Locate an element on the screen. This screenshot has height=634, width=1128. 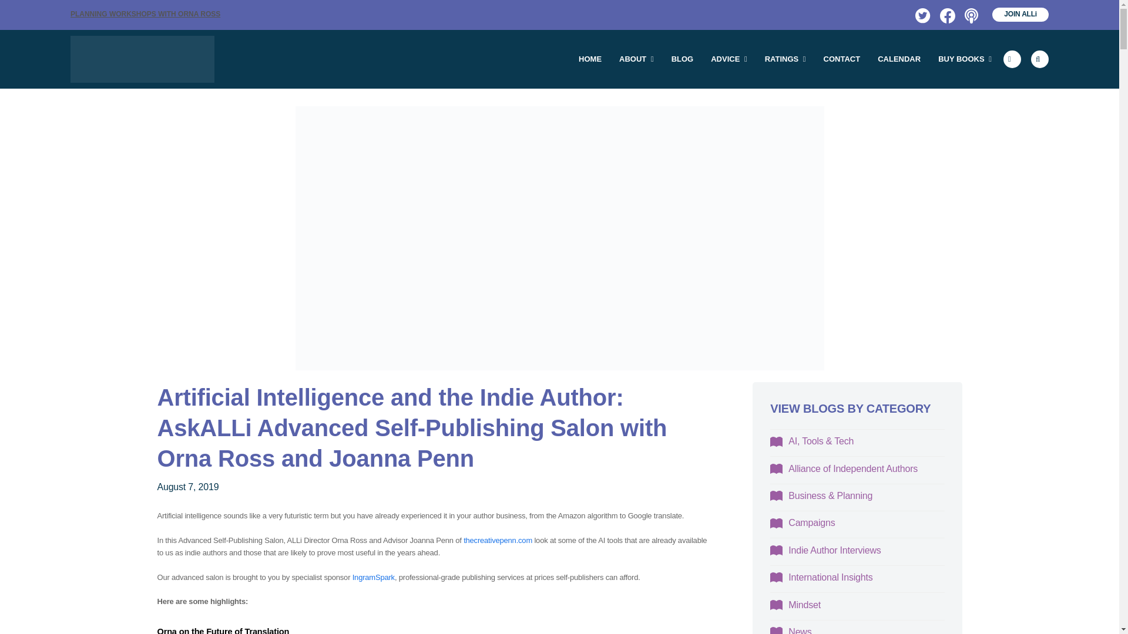
Podcast is located at coordinates (971, 14).